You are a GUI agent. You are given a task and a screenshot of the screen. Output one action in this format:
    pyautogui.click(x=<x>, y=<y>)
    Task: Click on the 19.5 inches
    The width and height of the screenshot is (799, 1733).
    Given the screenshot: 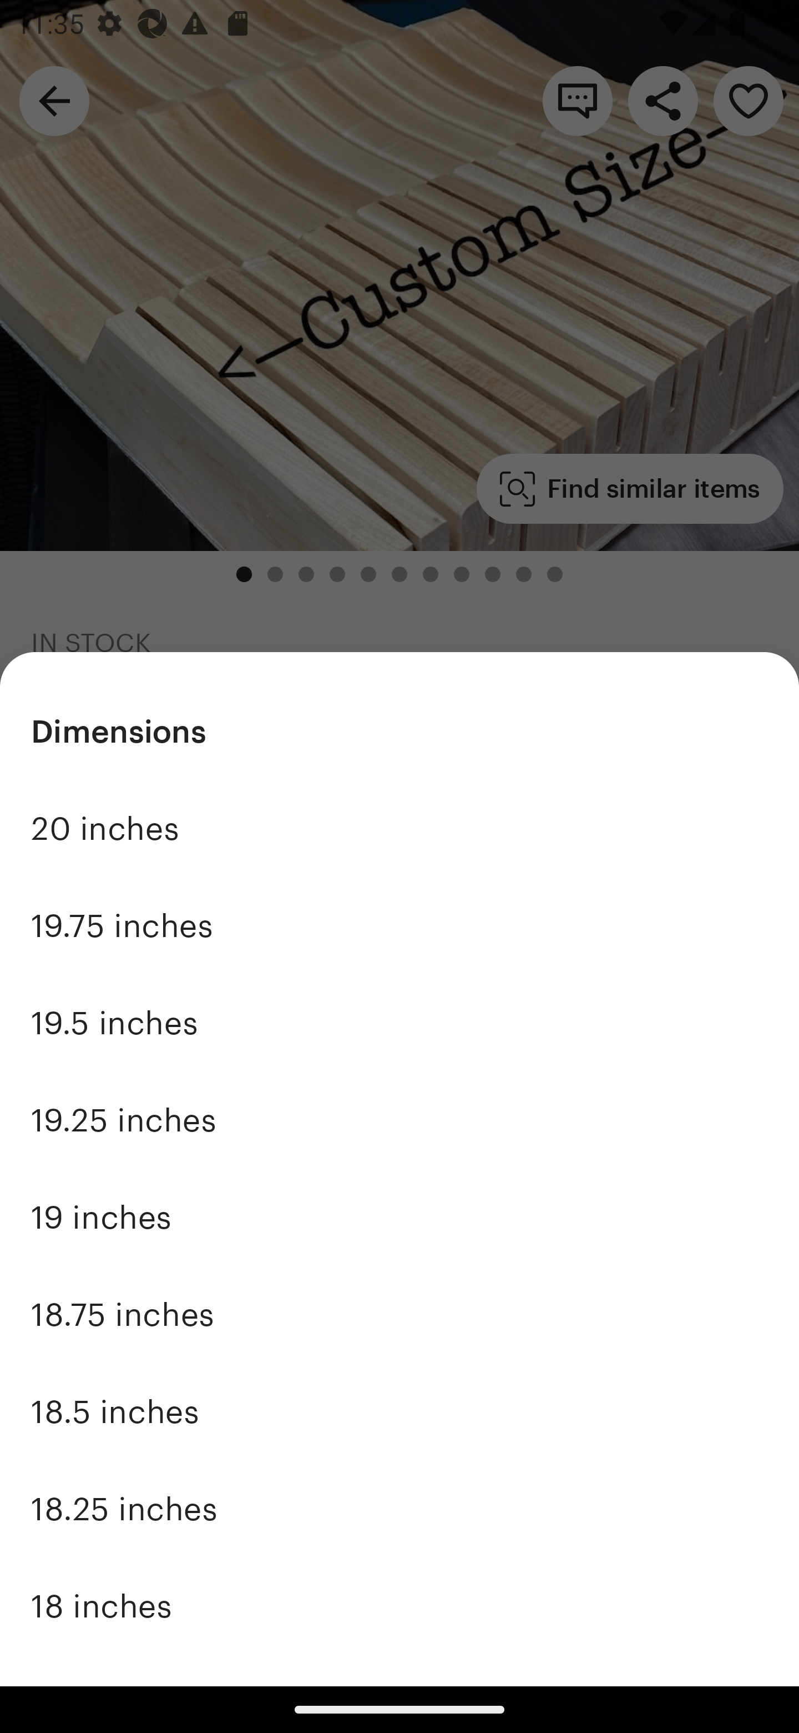 What is the action you would take?
    pyautogui.click(x=399, y=1023)
    